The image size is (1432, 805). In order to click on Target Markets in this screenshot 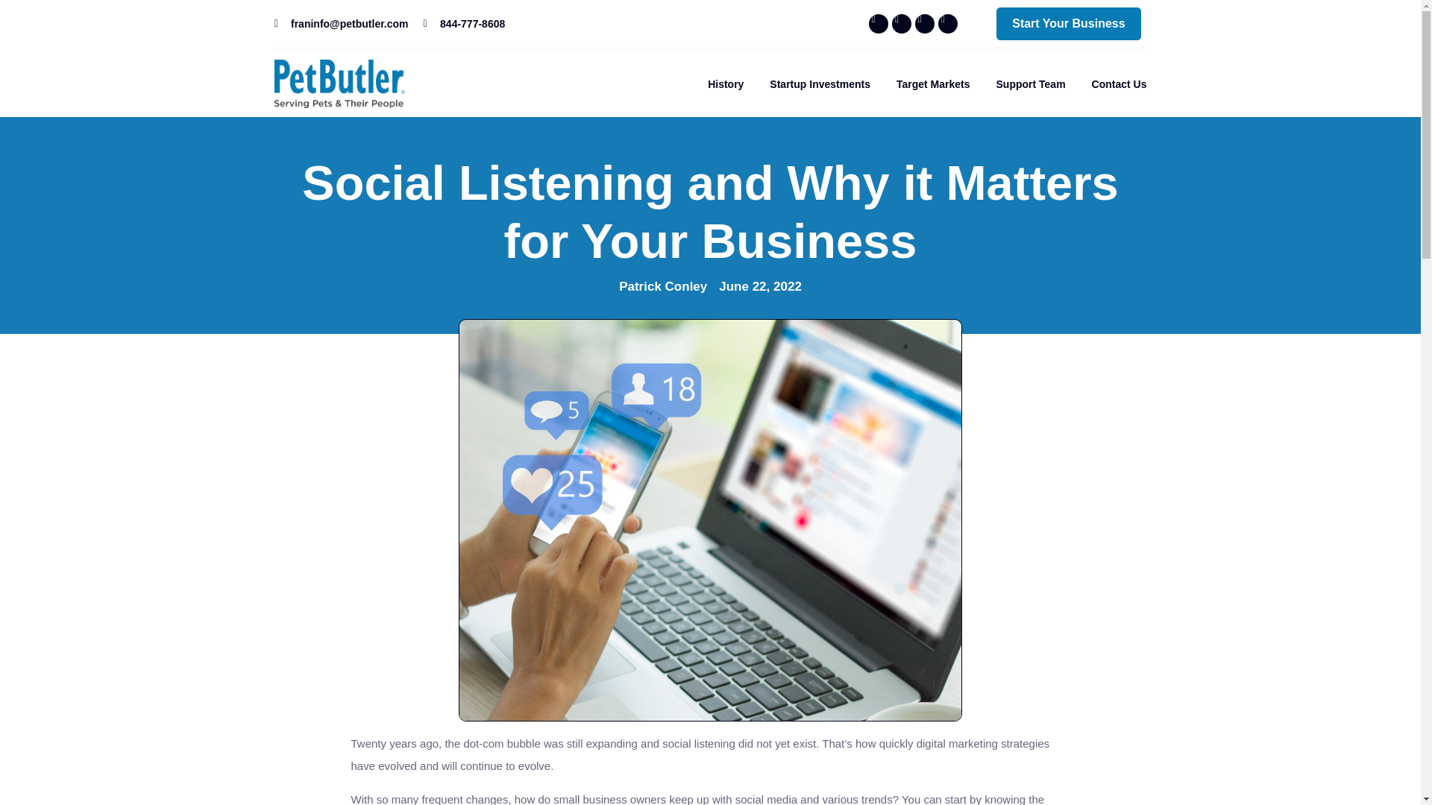, I will do `click(933, 83)`.